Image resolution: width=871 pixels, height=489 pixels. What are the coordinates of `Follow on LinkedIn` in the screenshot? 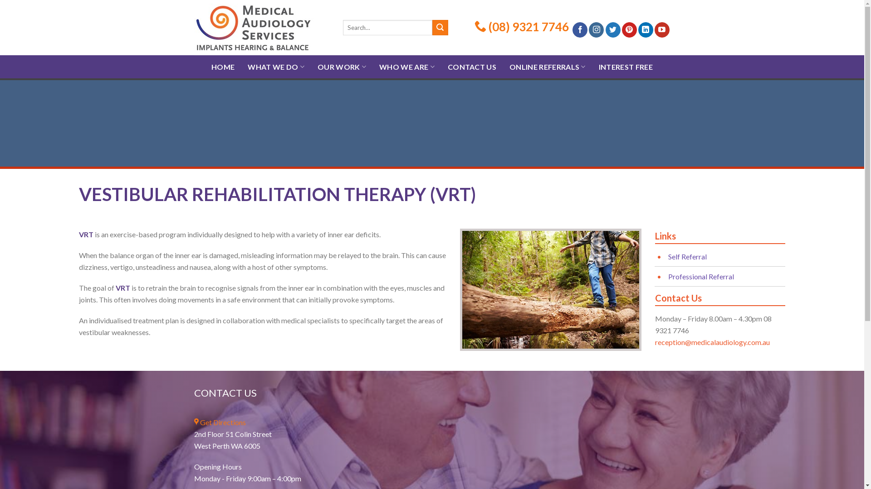 It's located at (646, 30).